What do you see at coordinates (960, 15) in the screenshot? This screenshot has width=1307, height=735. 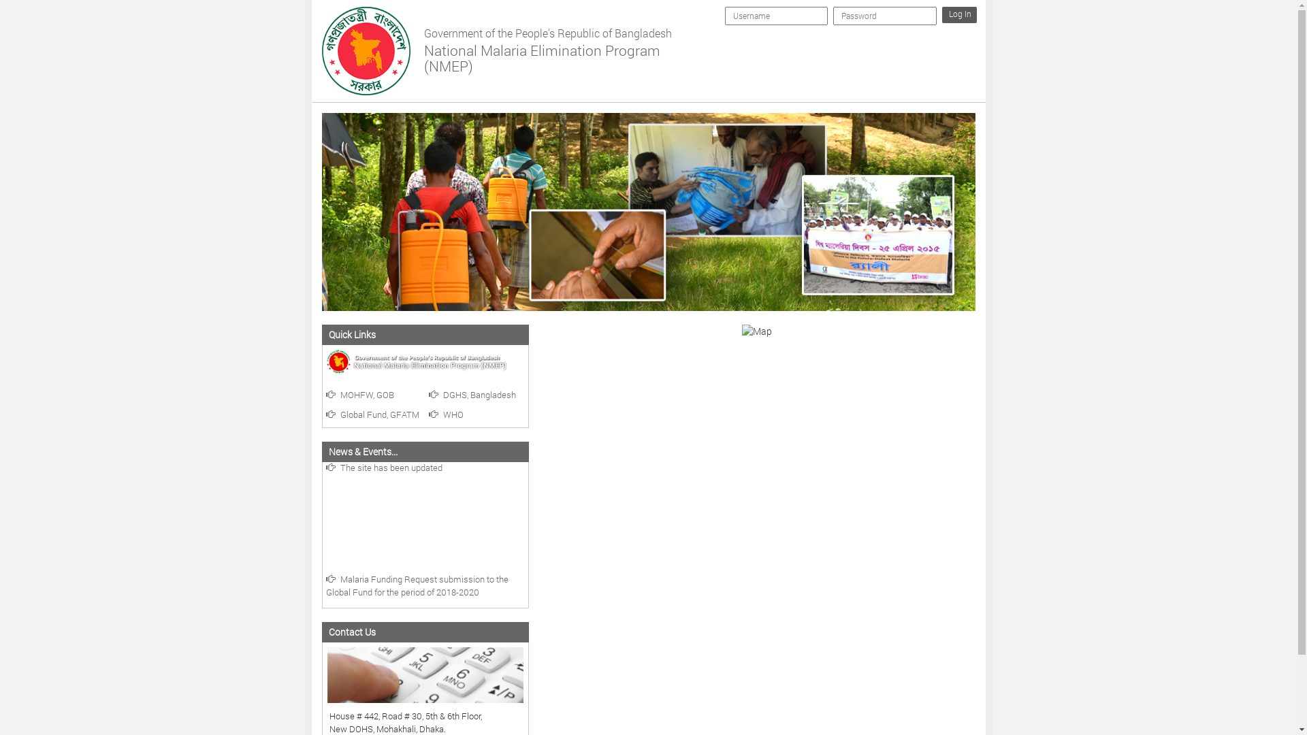 I see `Log In` at bounding box center [960, 15].